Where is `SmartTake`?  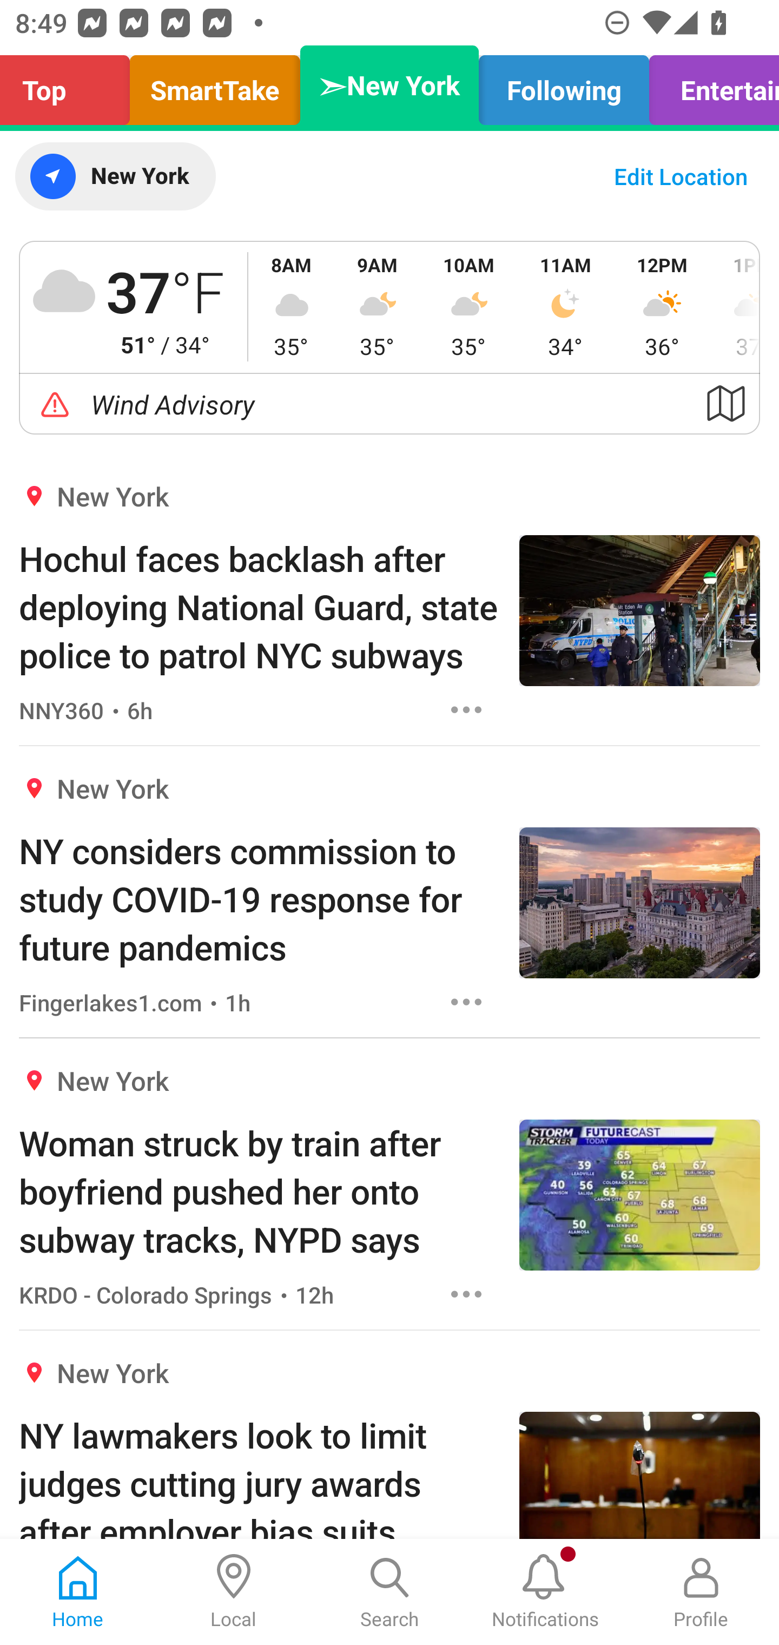
SmartTake is located at coordinates (215, 85).